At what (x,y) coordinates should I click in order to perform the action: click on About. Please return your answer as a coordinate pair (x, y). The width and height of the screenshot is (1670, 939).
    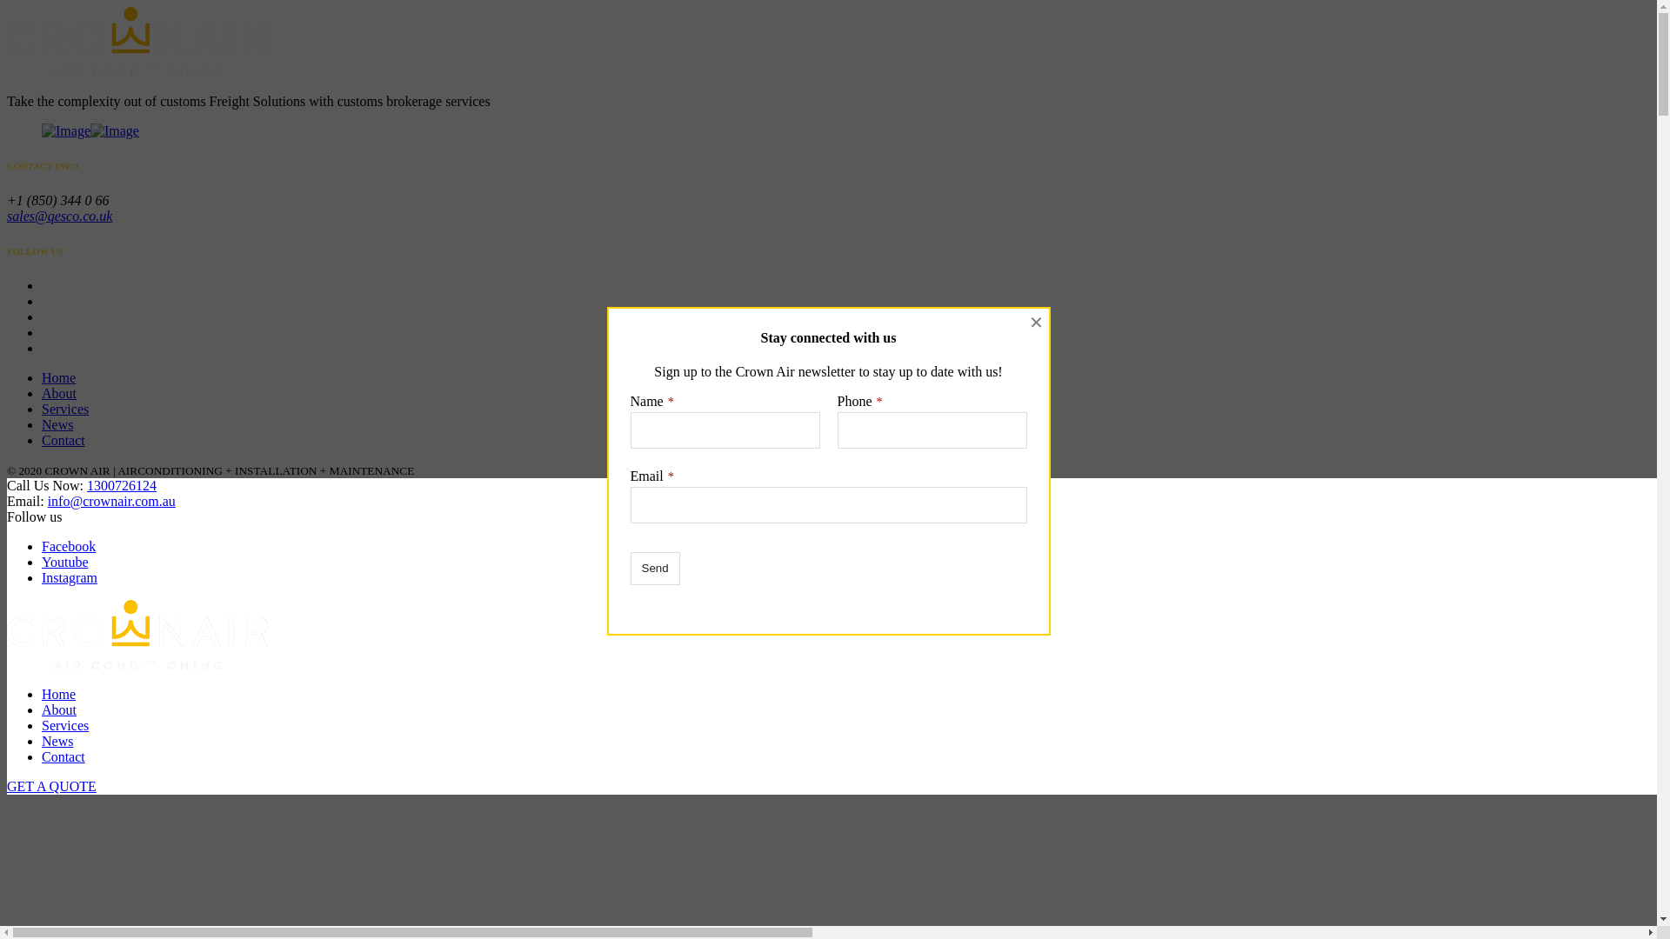
    Looking at the image, I should click on (59, 393).